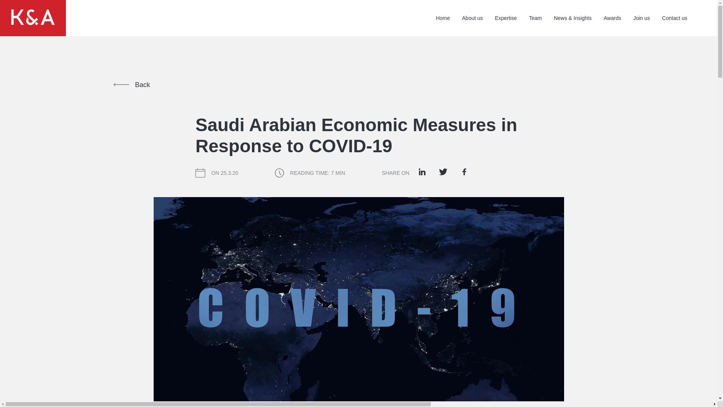  What do you see at coordinates (464, 171) in the screenshot?
I see `Share on Facebook` at bounding box center [464, 171].